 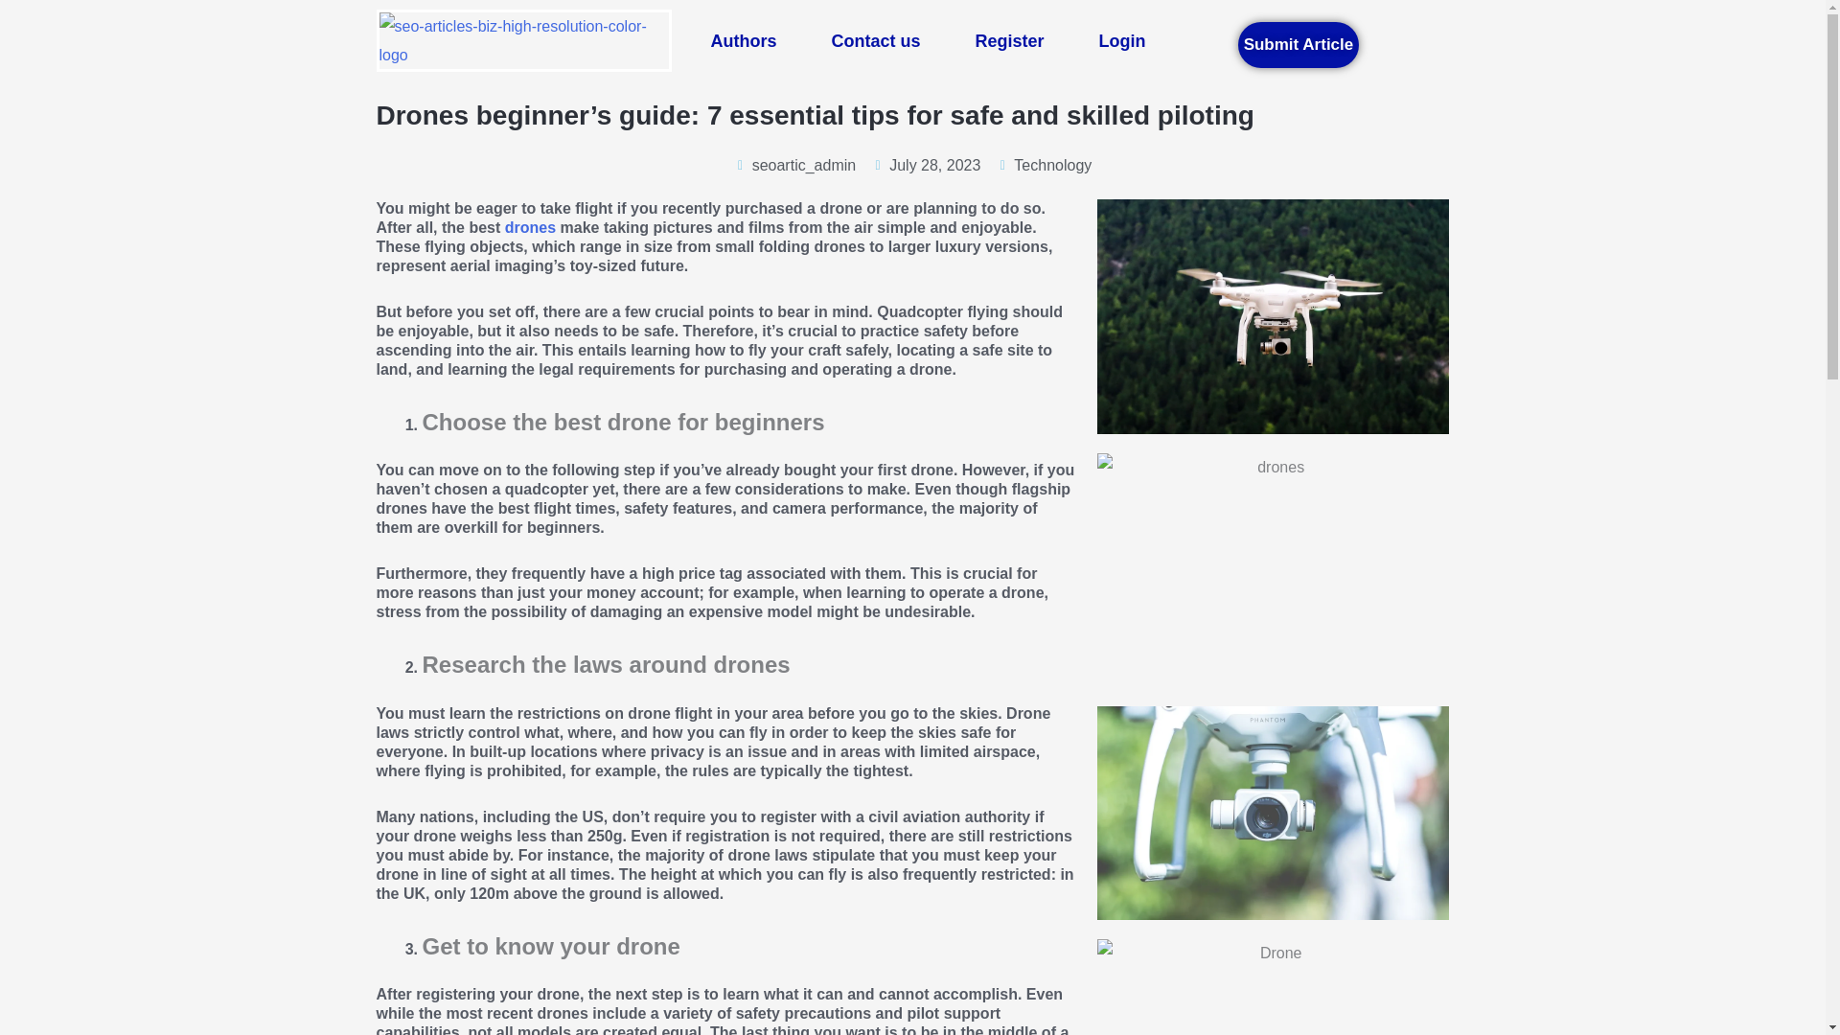 What do you see at coordinates (1299, 44) in the screenshot?
I see `Submit Article` at bounding box center [1299, 44].